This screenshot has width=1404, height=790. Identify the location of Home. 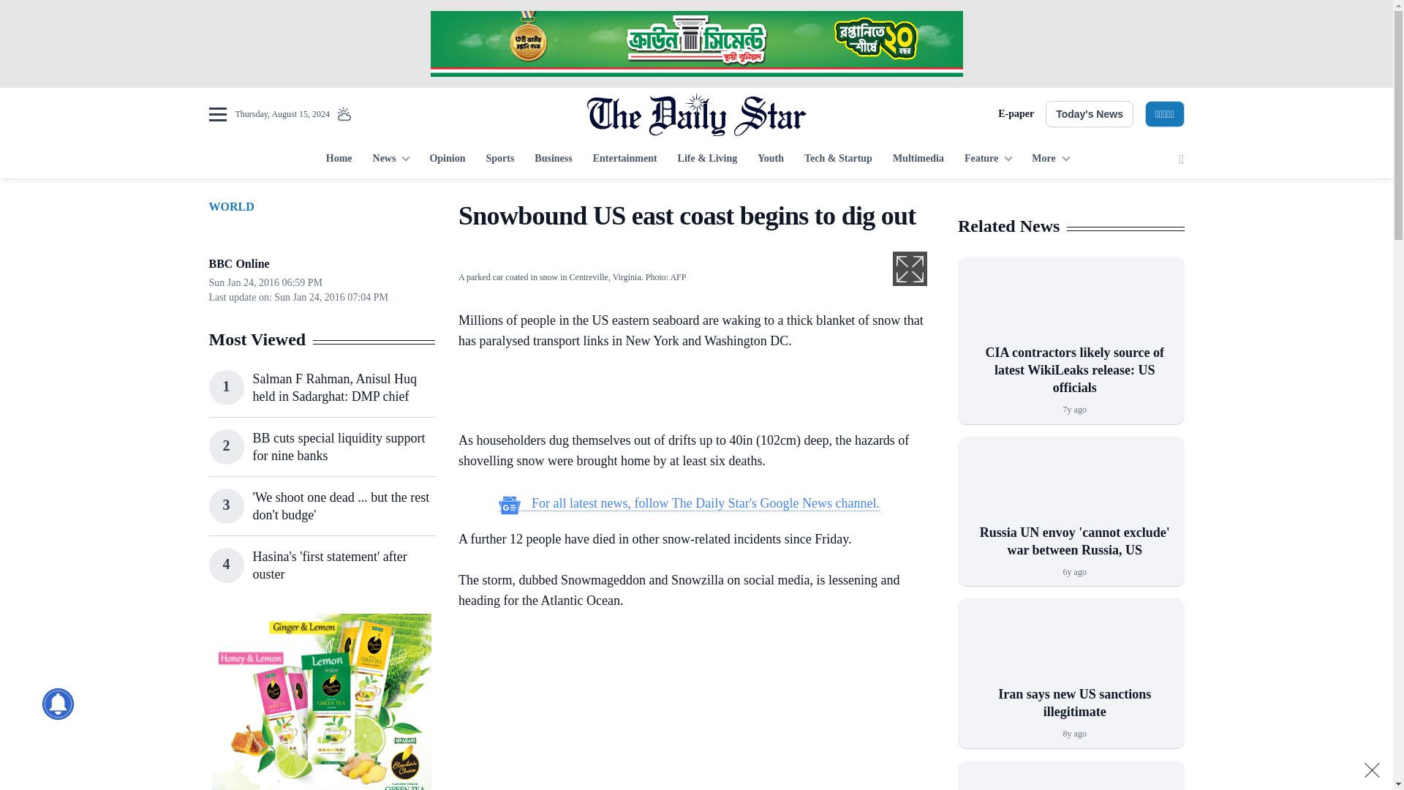
(339, 159).